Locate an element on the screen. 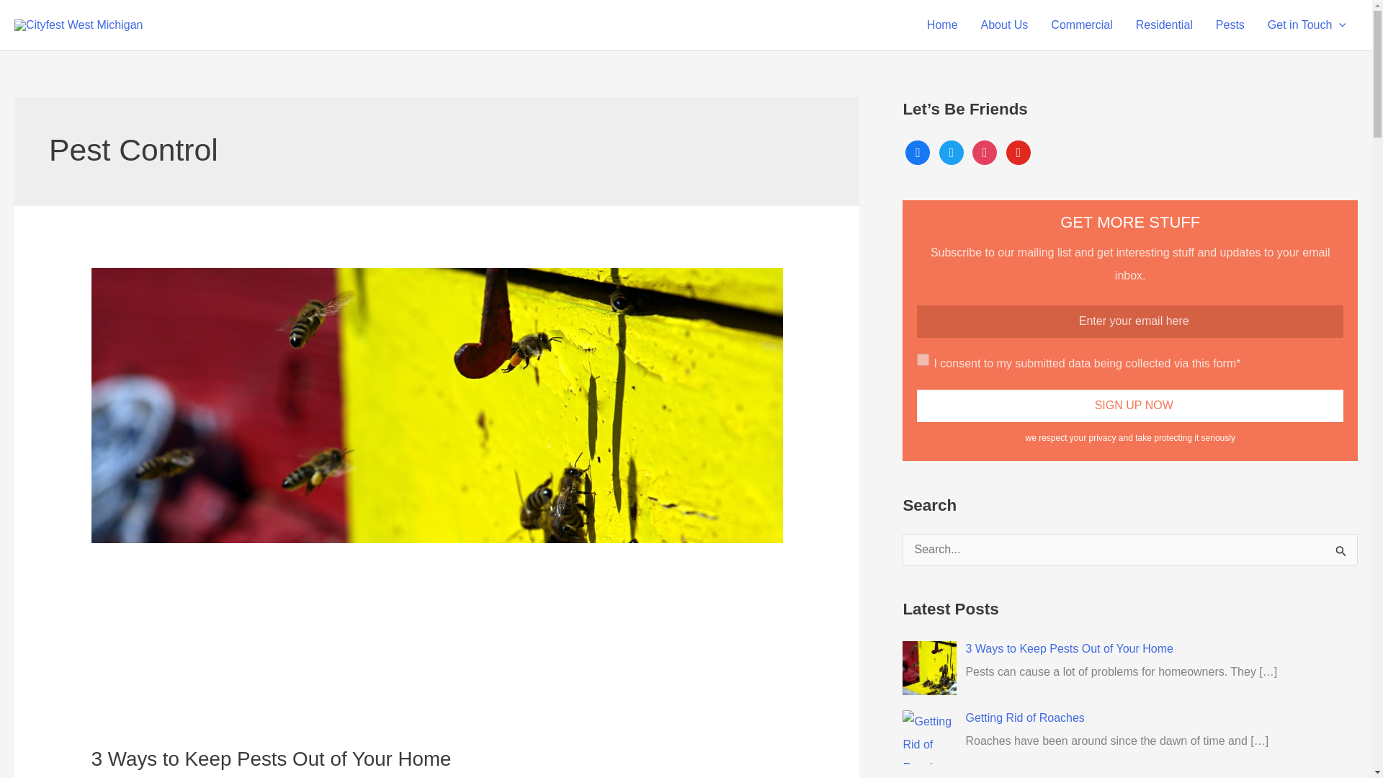 The width and height of the screenshot is (1383, 778). About Us is located at coordinates (1004, 25).